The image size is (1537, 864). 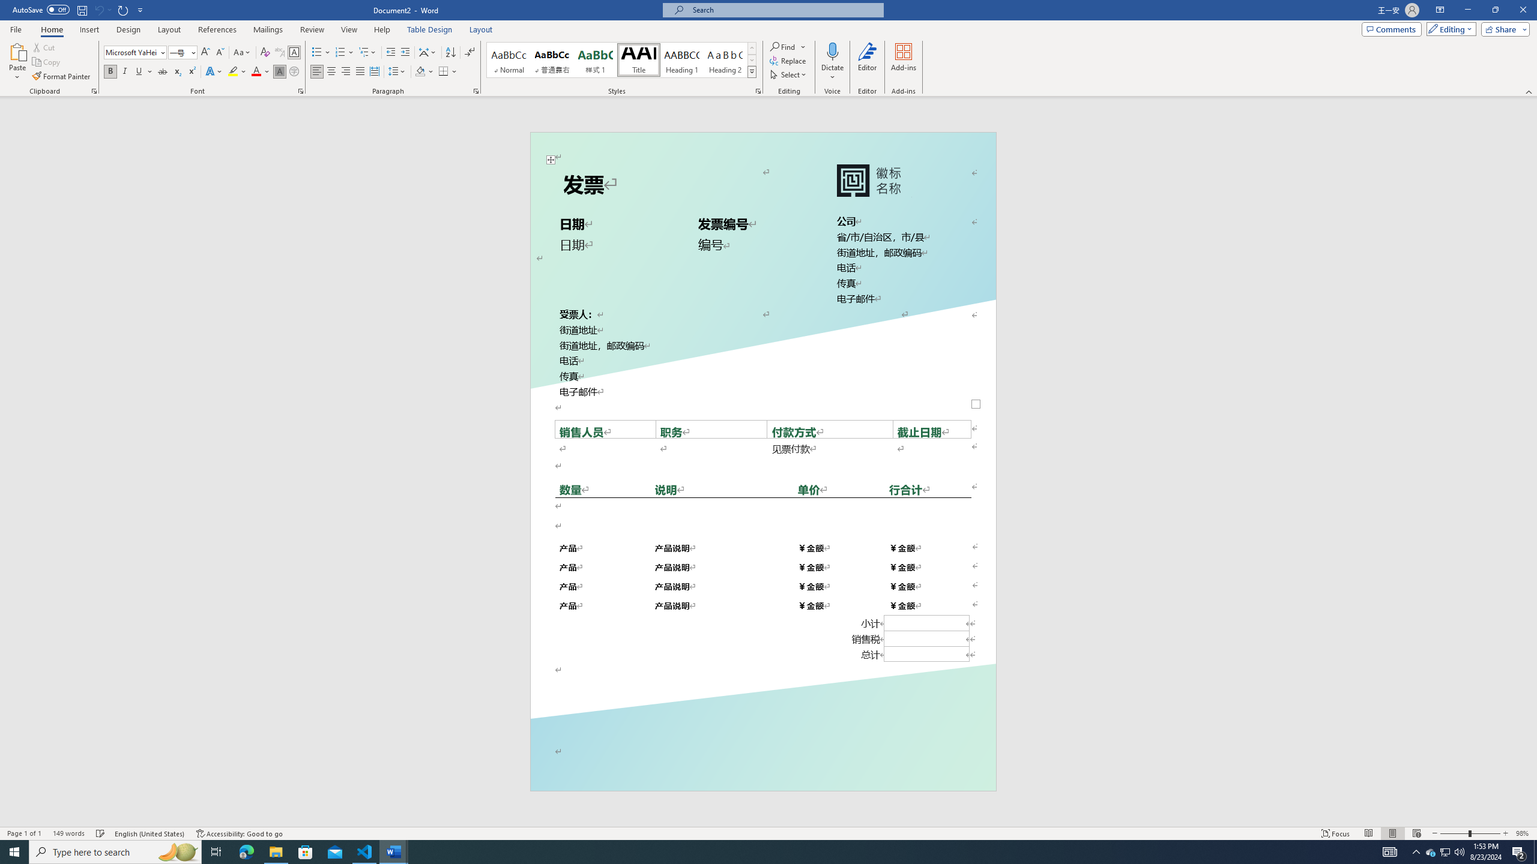 I want to click on Distributed, so click(x=373, y=72).